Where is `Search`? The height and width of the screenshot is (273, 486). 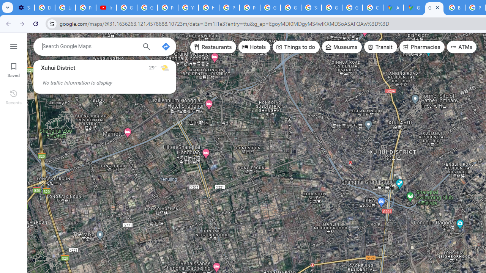
Search is located at coordinates (147, 47).